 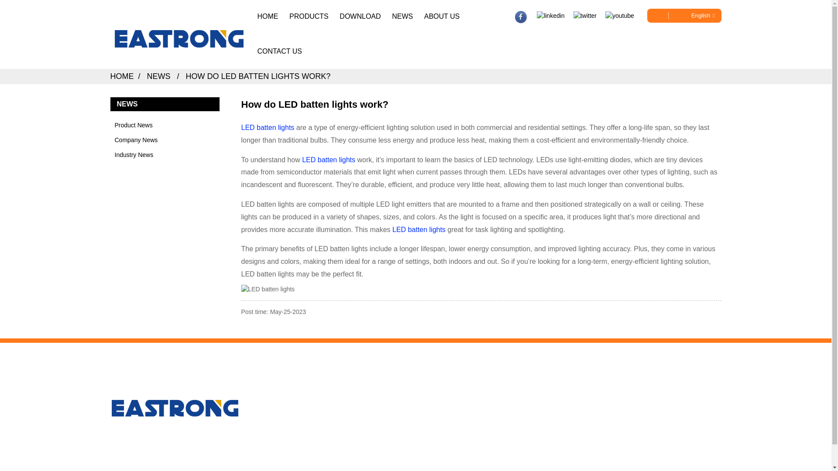 I want to click on LED batten lights, so click(x=328, y=160).